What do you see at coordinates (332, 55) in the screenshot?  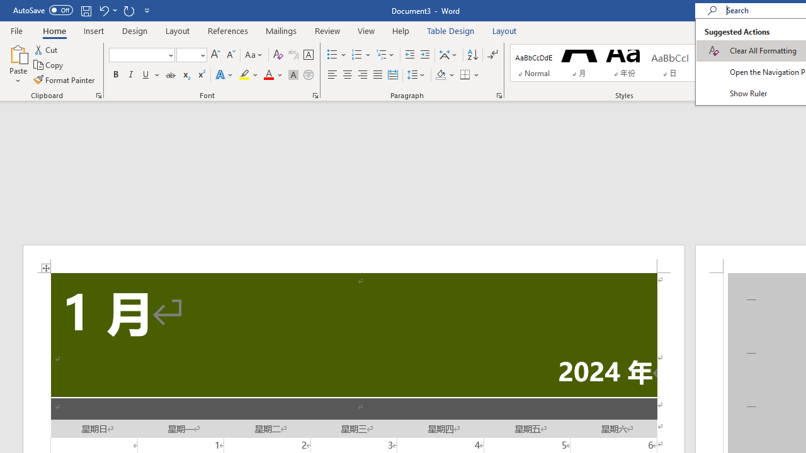 I see `Bullets` at bounding box center [332, 55].